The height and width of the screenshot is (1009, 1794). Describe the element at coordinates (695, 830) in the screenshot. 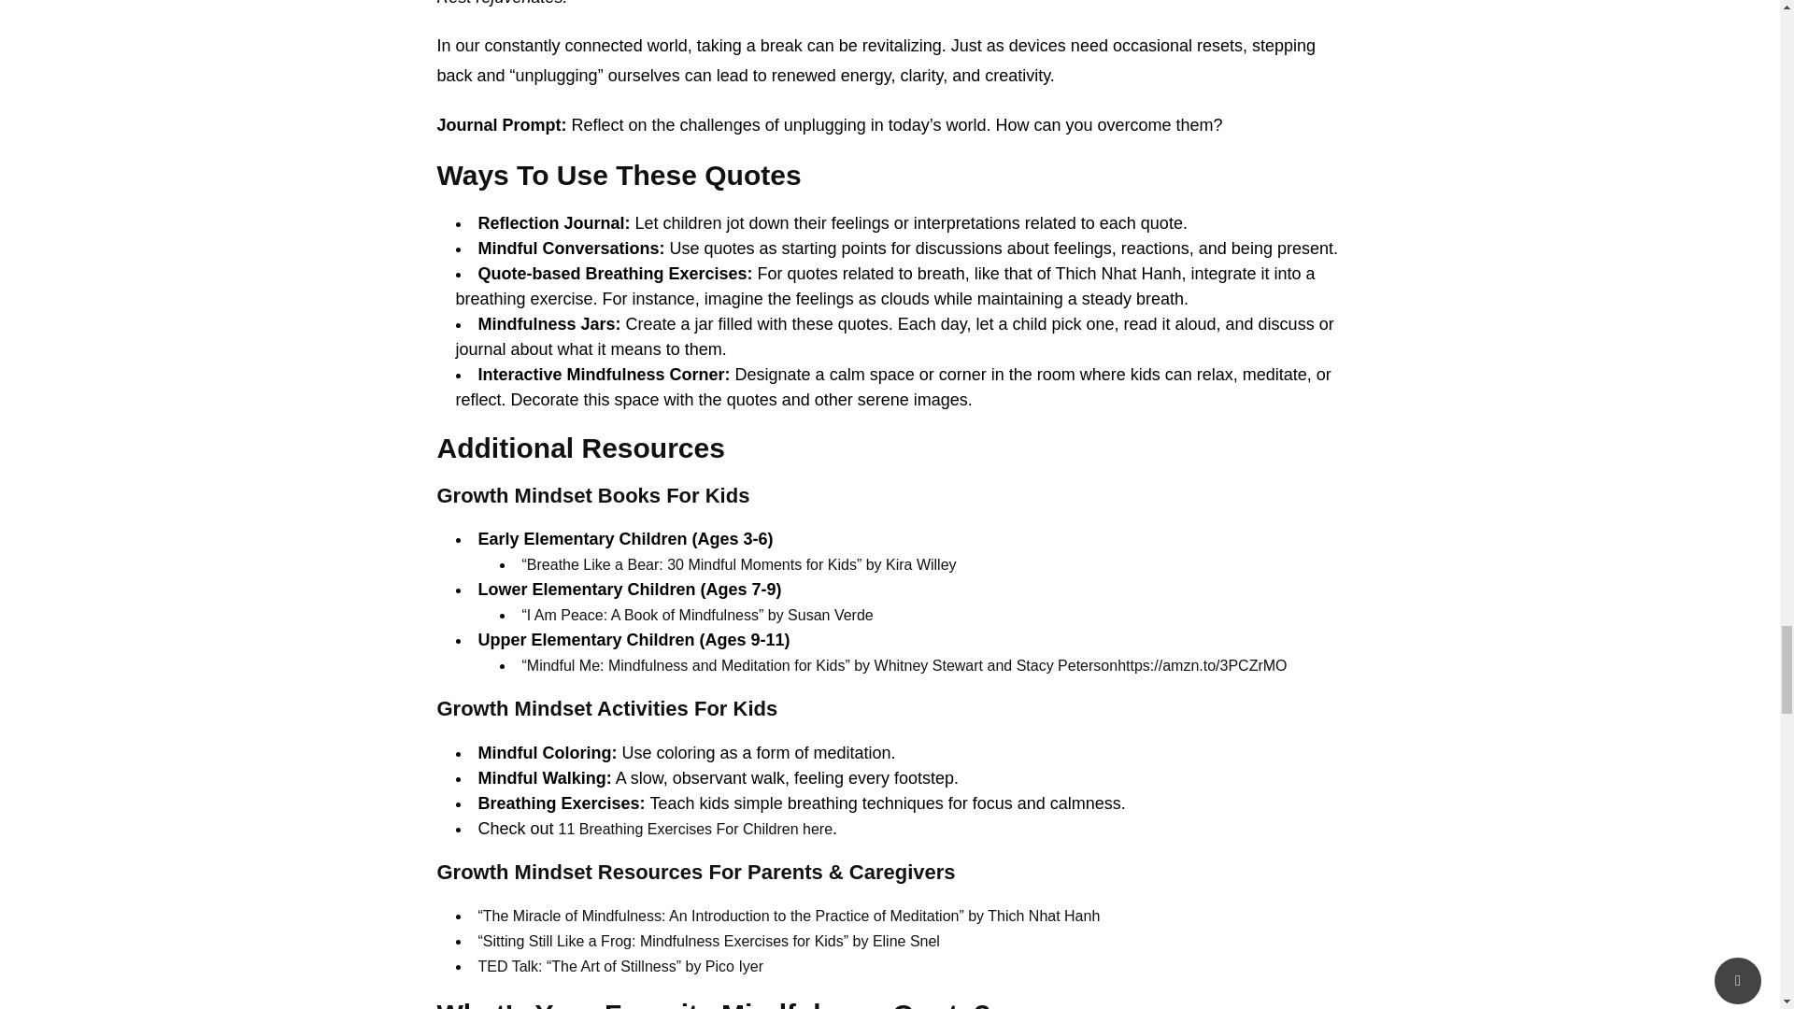

I see `11 Breathing Exercises For Children here` at that location.